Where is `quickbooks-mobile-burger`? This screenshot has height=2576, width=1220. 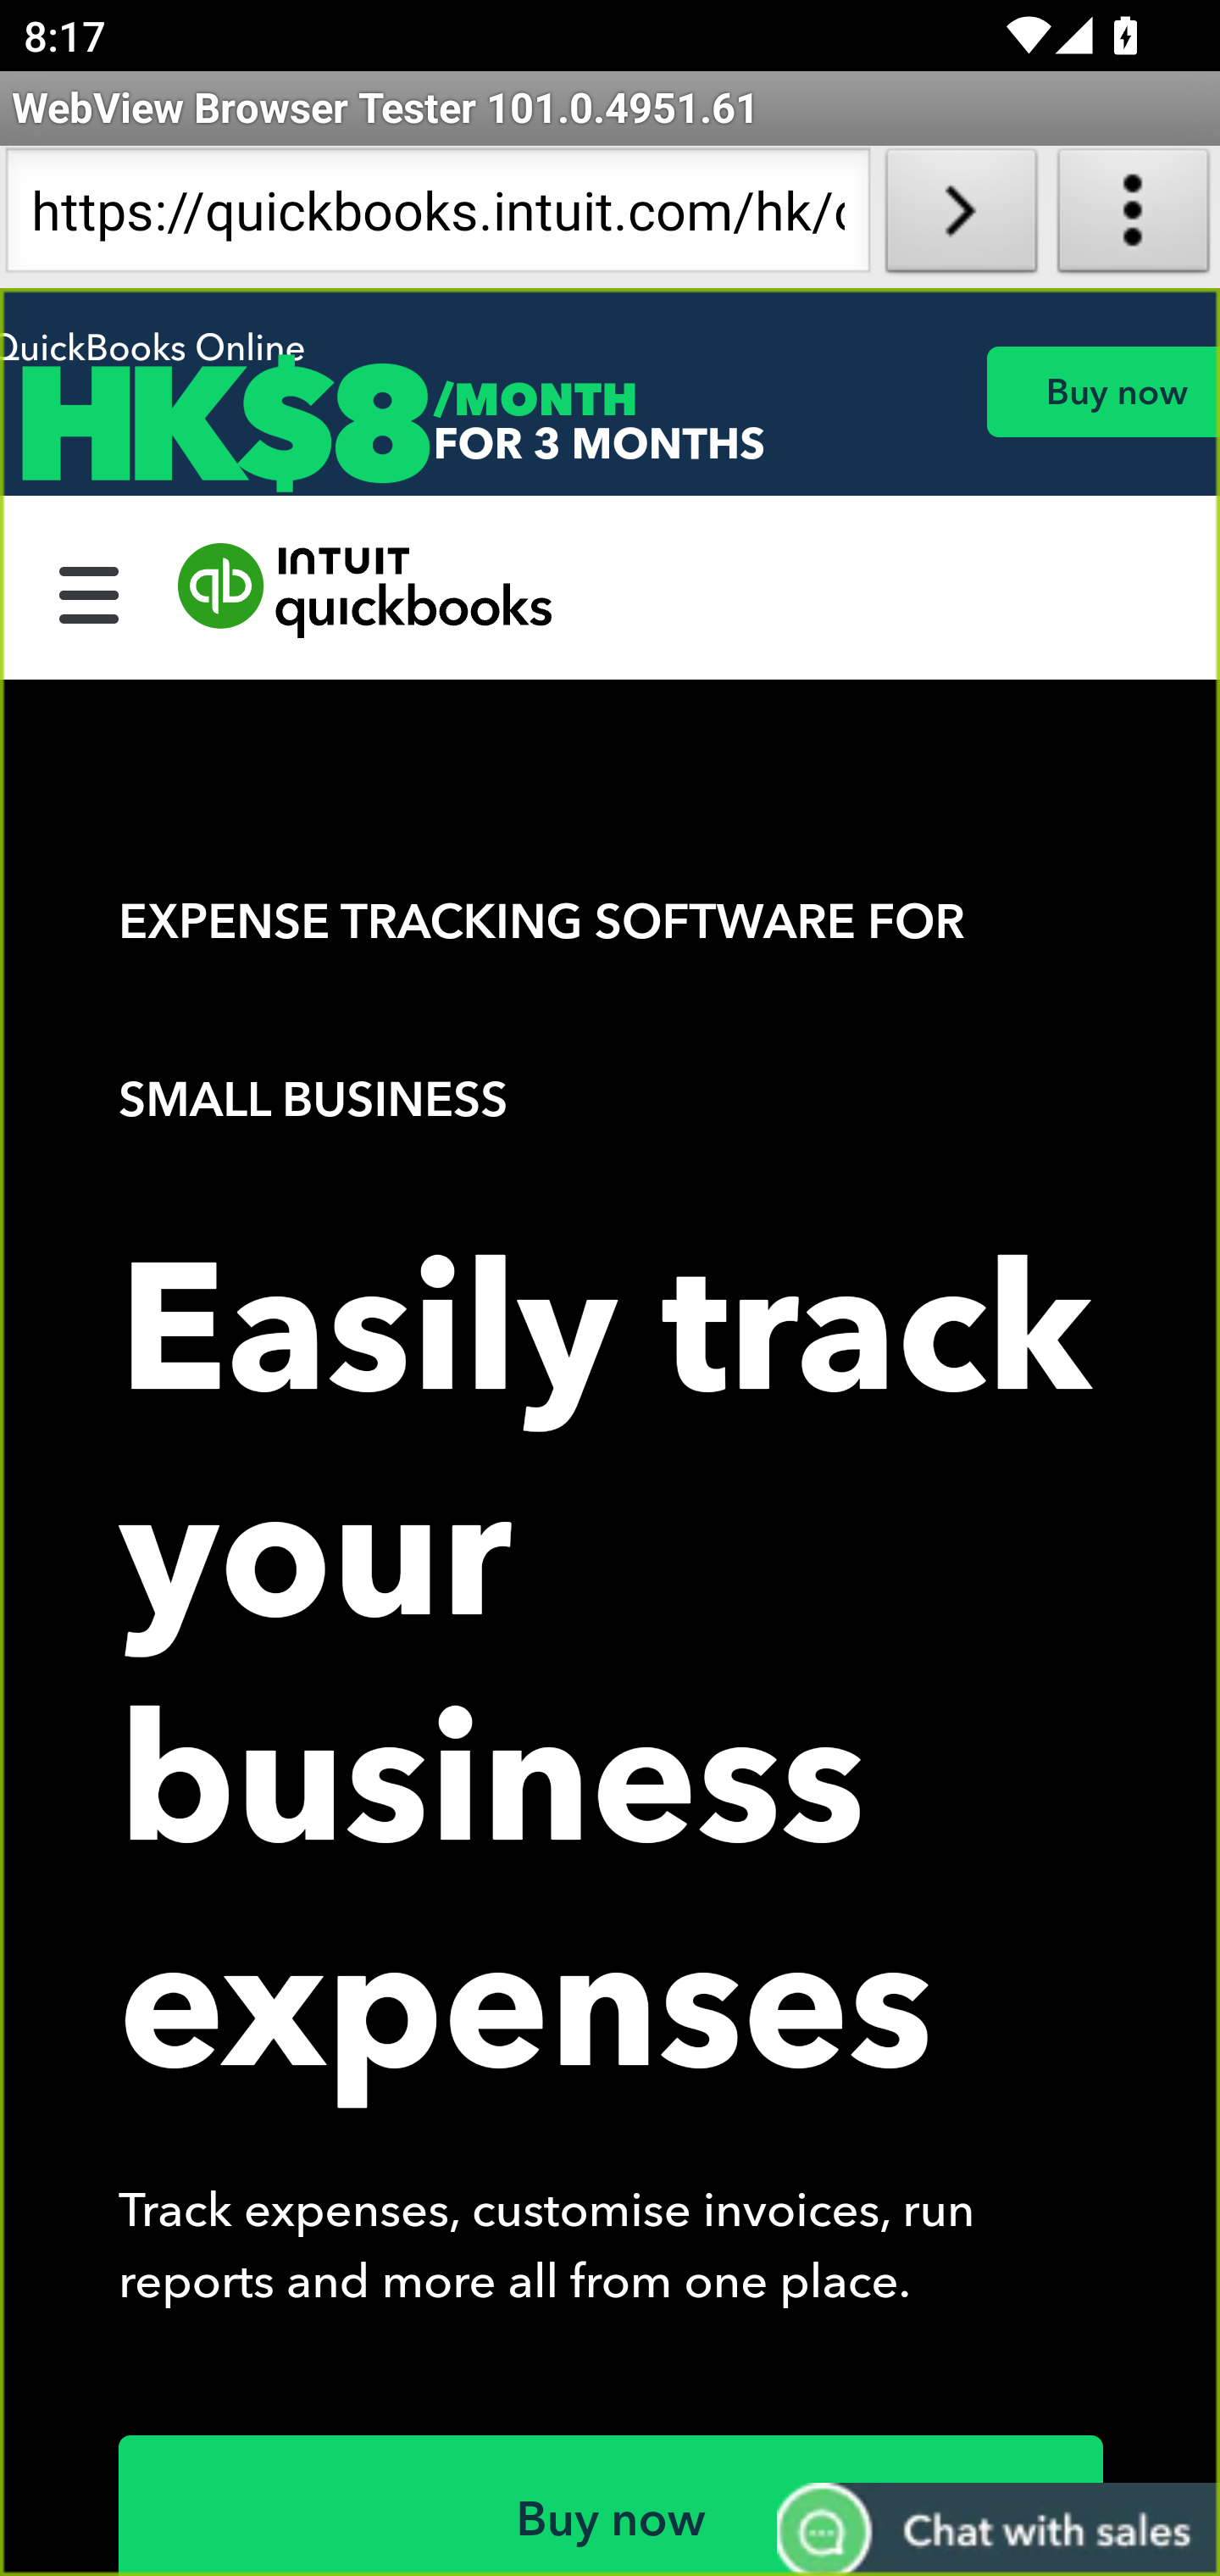 quickbooks-mobile-burger is located at coordinates (90, 591).